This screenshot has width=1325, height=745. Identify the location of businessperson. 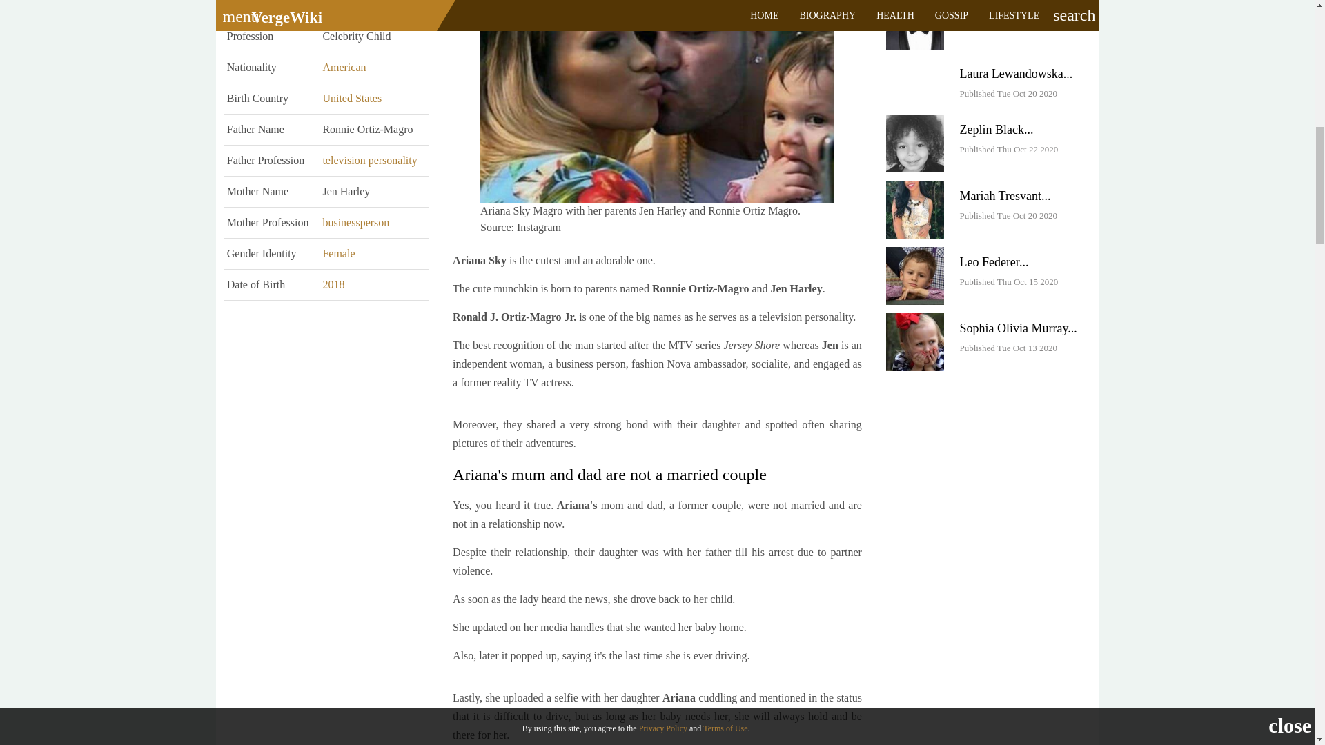
(355, 222).